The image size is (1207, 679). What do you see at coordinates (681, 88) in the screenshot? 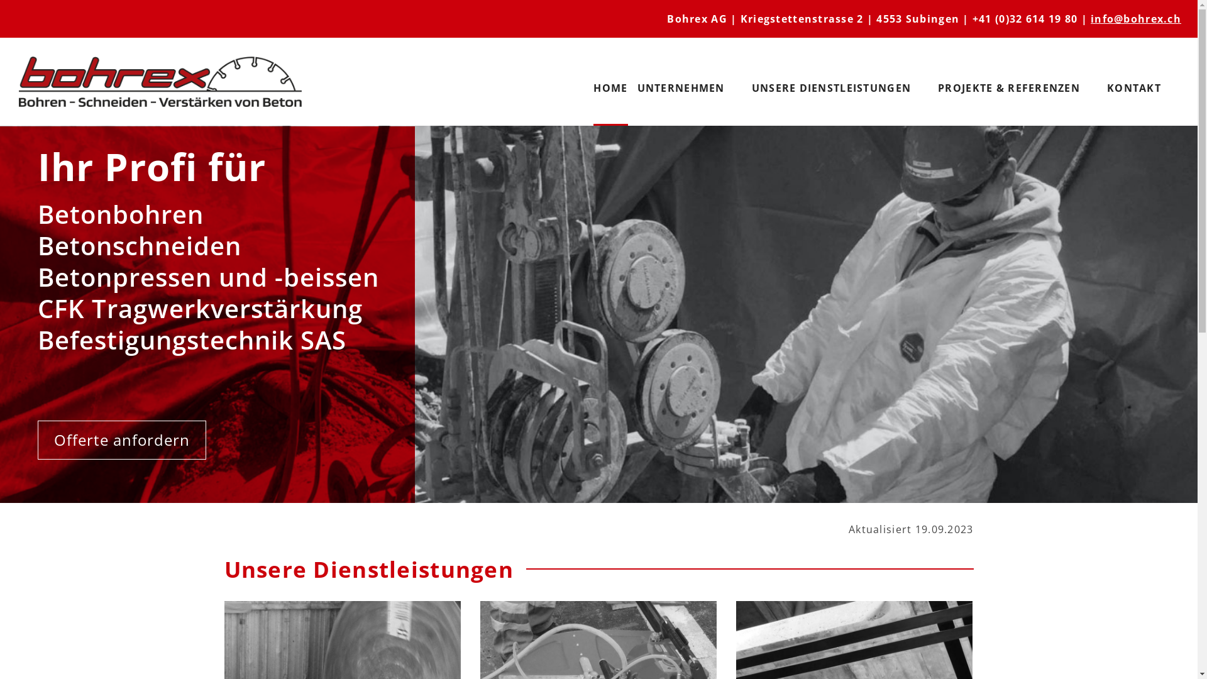
I see `UNTERNEHMEN` at bounding box center [681, 88].